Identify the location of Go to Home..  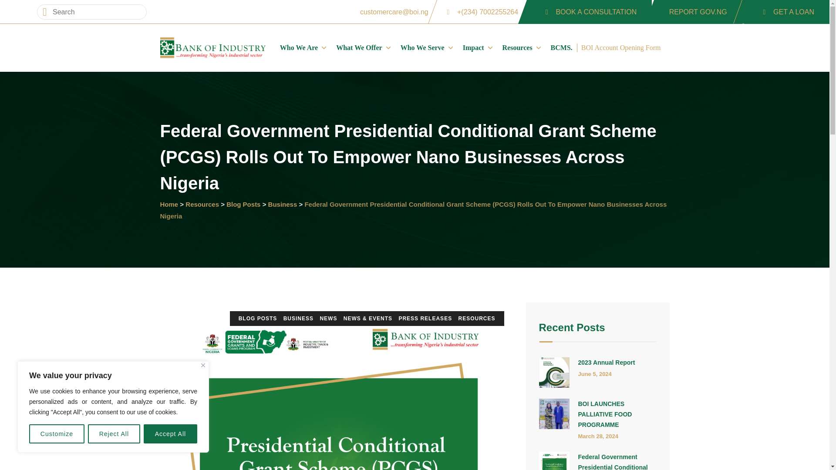
(169, 204).